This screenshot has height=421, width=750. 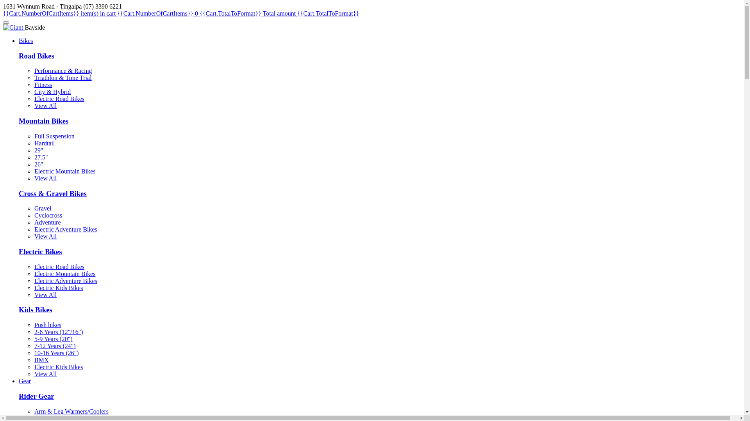 What do you see at coordinates (43, 208) in the screenshot?
I see `Gravel` at bounding box center [43, 208].